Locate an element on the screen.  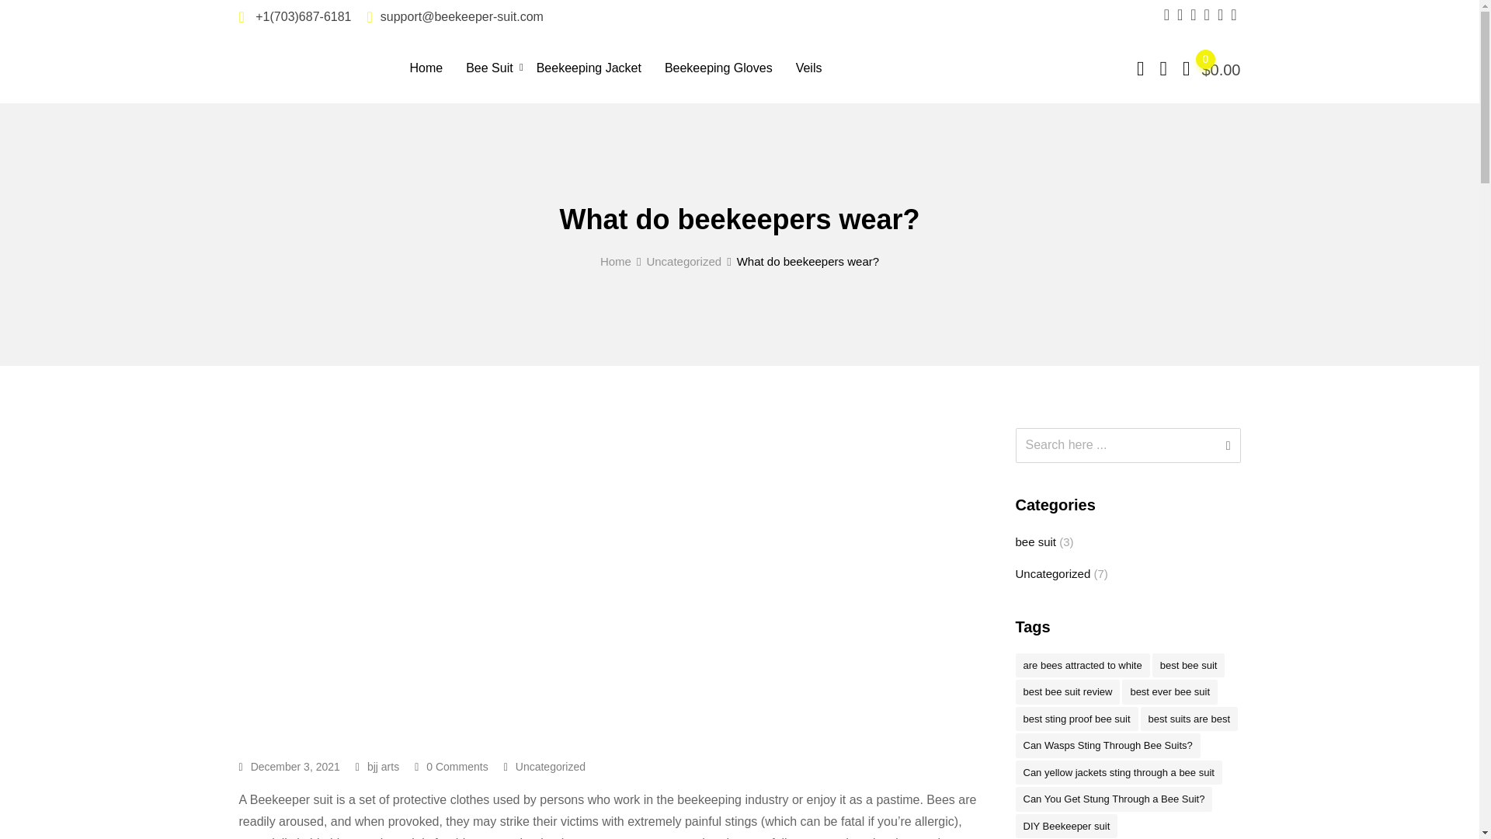
Home is located at coordinates (615, 261).